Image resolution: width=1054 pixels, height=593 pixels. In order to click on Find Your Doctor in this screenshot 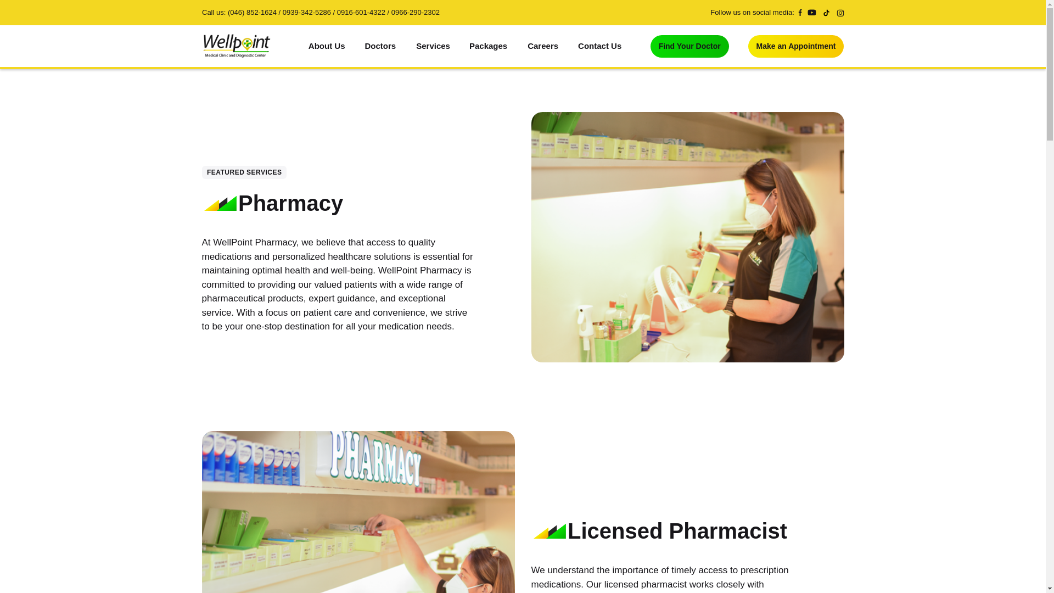, I will do `click(689, 46)`.